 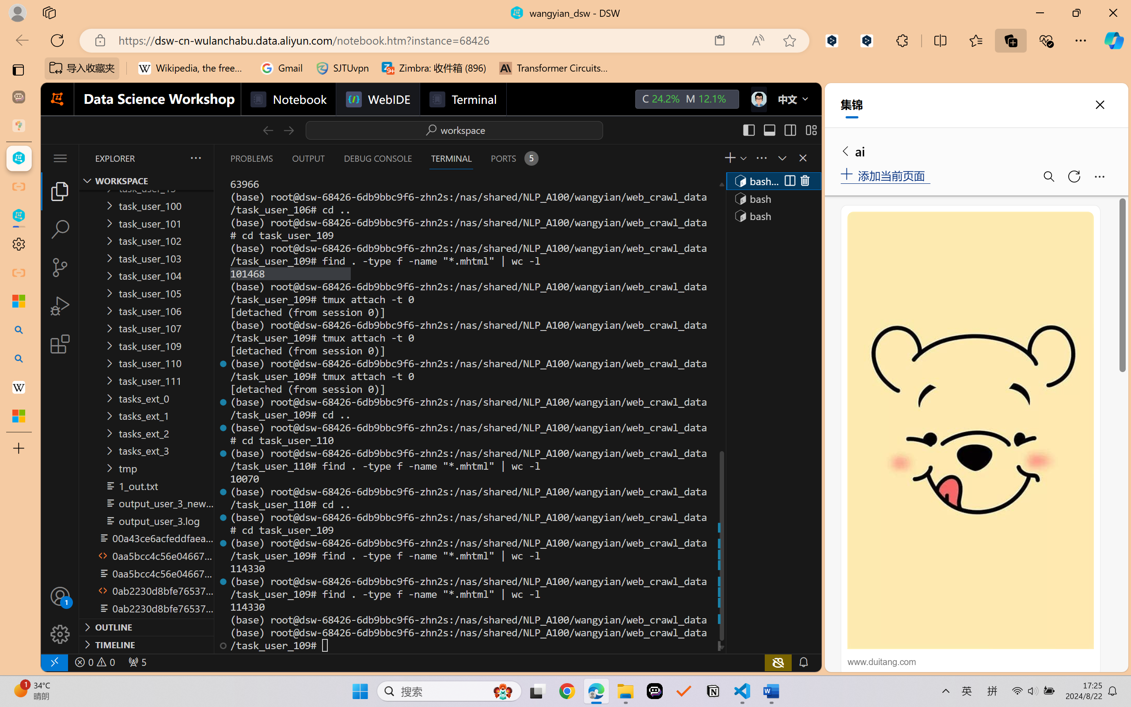 I want to click on Go Forward (Alt+RightArrow), so click(x=288, y=130).